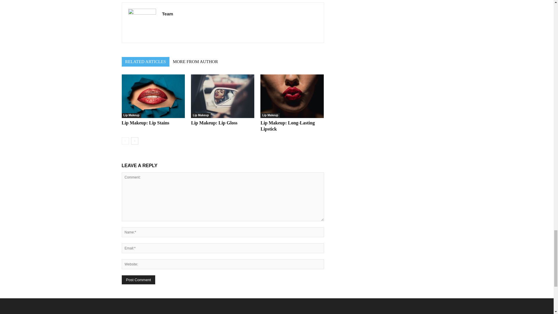 This screenshot has width=558, height=314. What do you see at coordinates (287, 126) in the screenshot?
I see `Lip Makeup: Long-Lasting Lipstick` at bounding box center [287, 126].